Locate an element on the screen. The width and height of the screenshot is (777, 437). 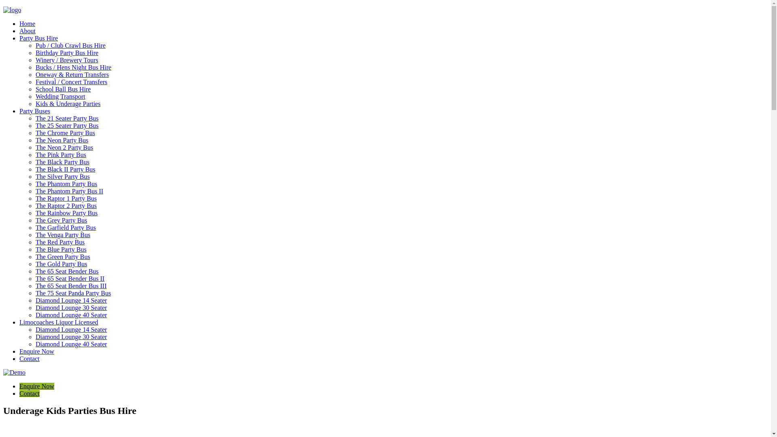
The Phantom Party Bus II is located at coordinates (70, 191).